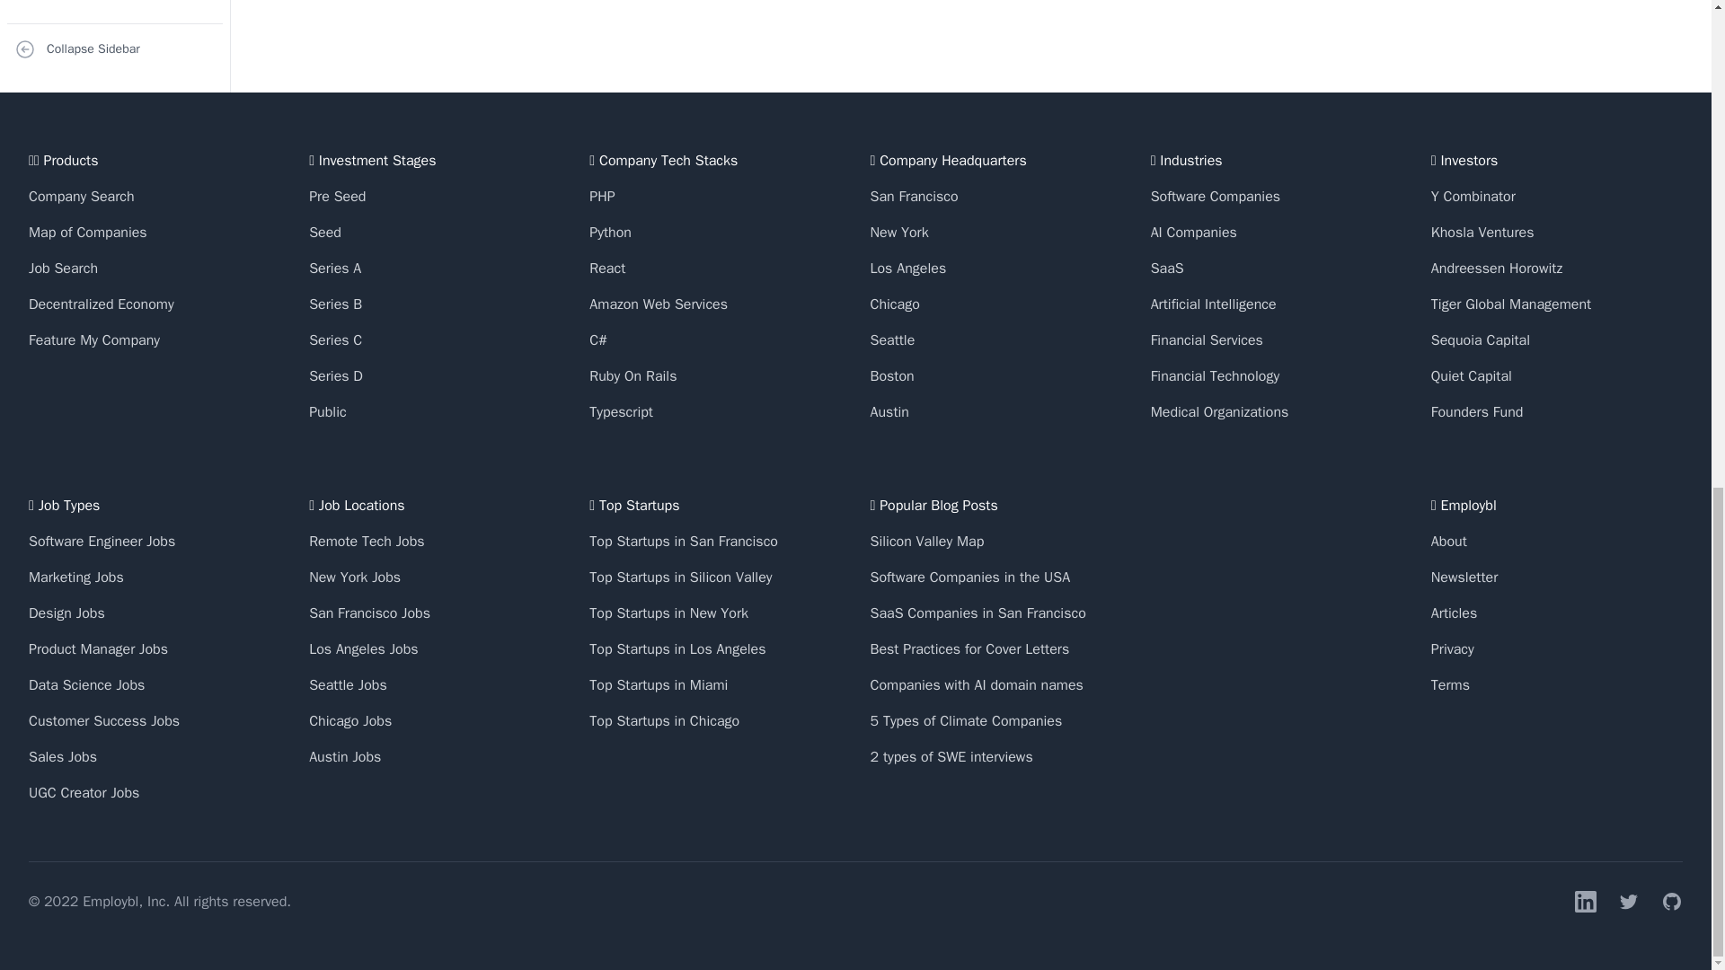 The image size is (1725, 970). Describe the element at coordinates (602, 196) in the screenshot. I see `PHP` at that location.